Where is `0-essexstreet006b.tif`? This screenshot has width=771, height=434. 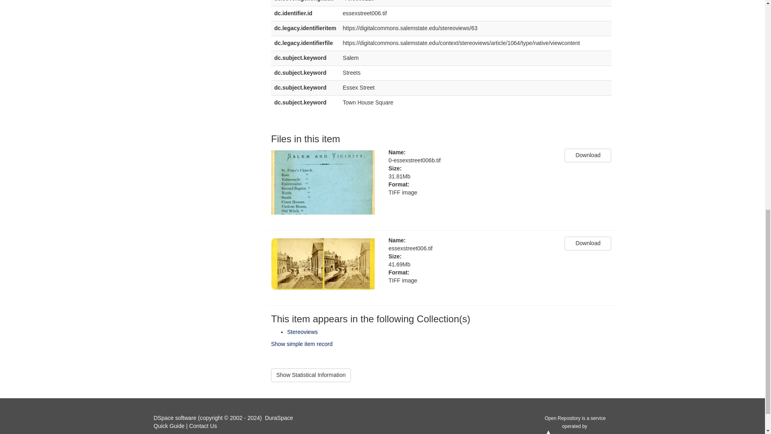 0-essexstreet006b.tif is located at coordinates (471, 161).